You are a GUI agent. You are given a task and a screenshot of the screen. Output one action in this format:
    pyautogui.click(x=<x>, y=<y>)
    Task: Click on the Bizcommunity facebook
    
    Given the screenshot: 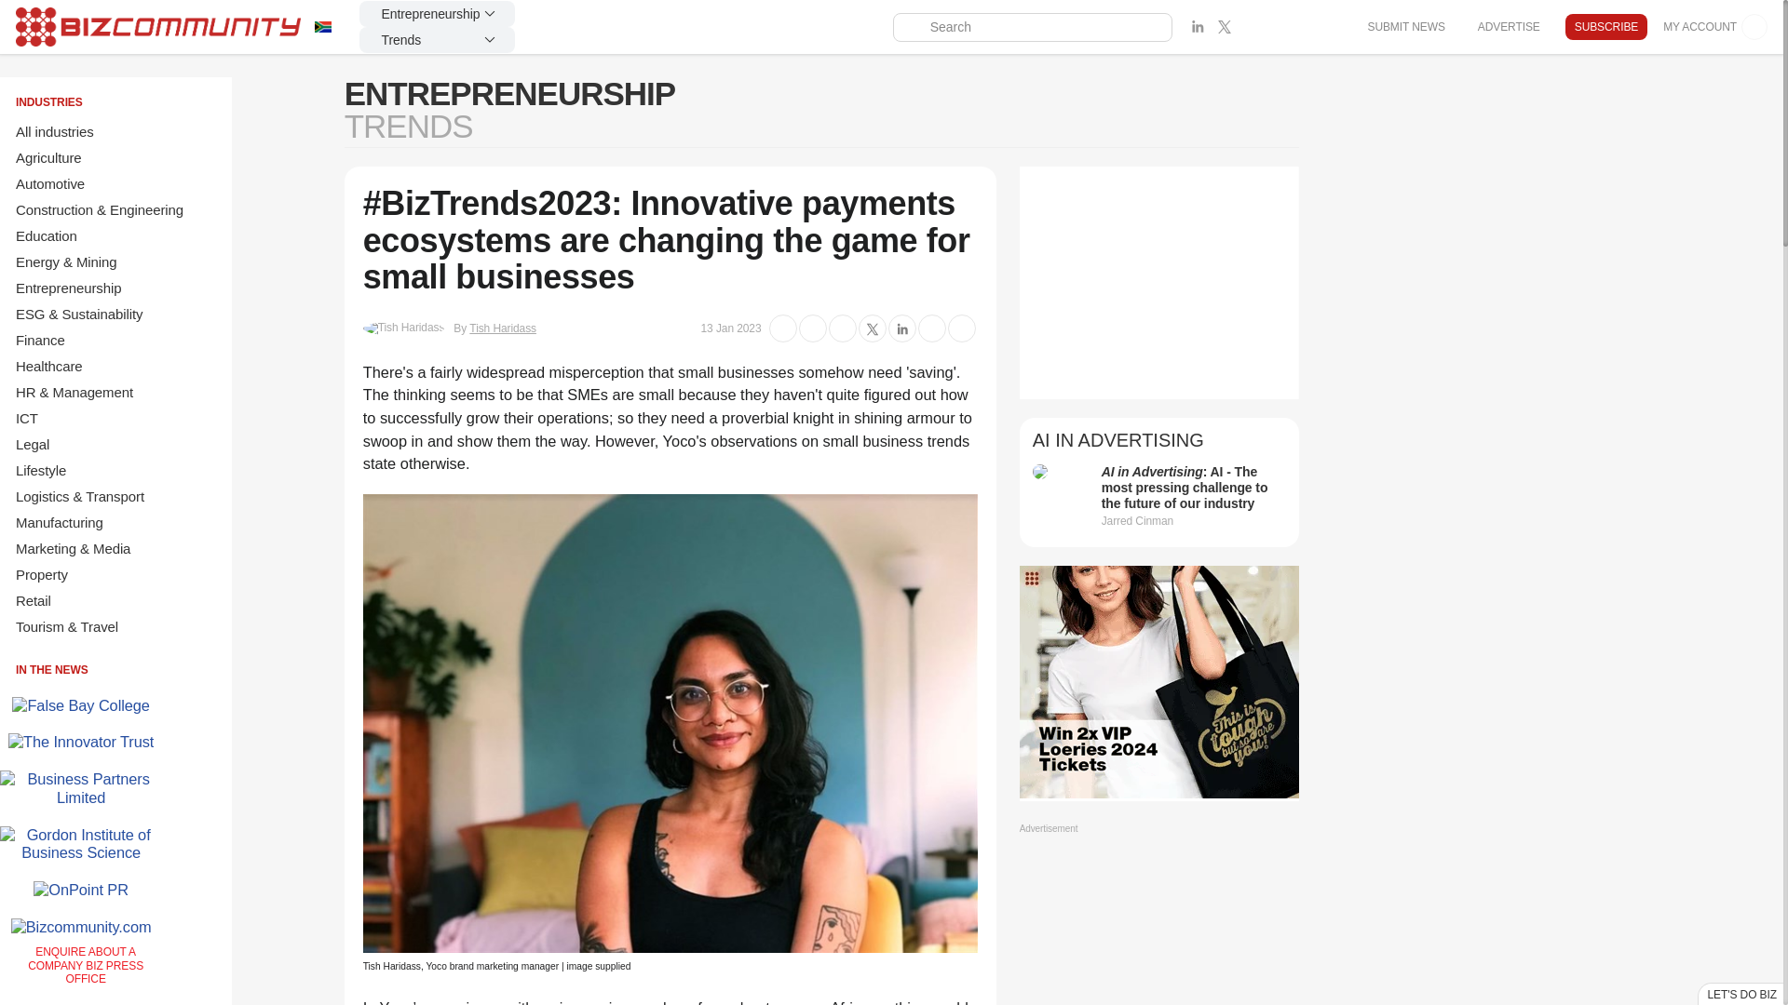 What is the action you would take?
    pyautogui.click(x=1252, y=27)
    